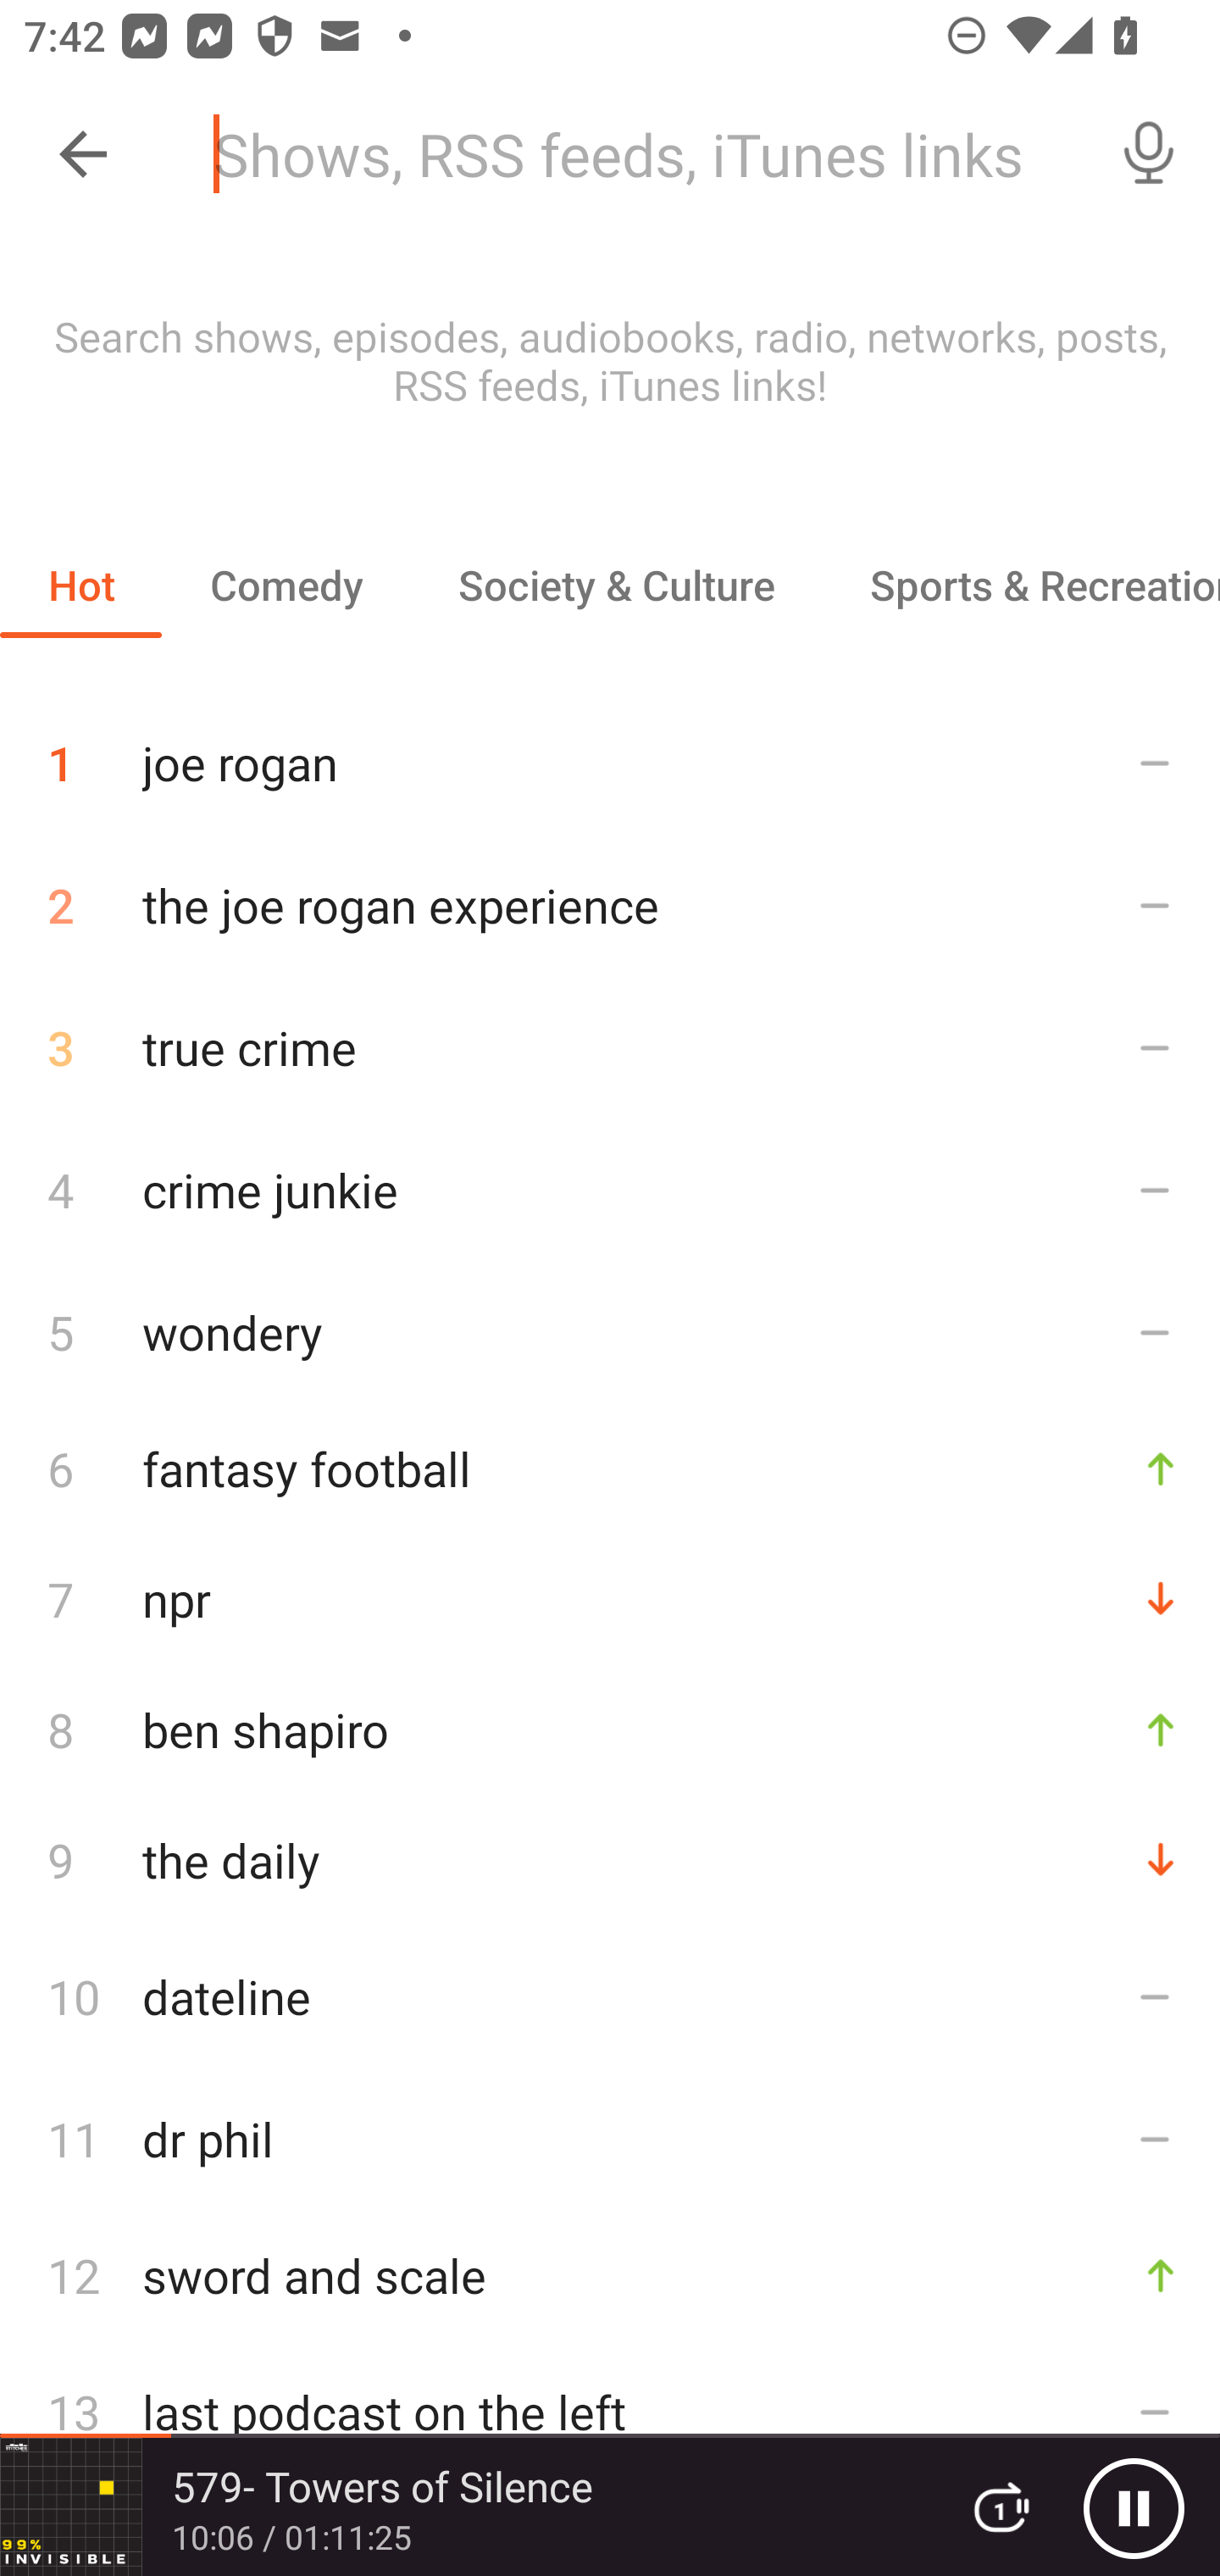 The width and height of the screenshot is (1220, 2576). Describe the element at coordinates (610, 1188) in the screenshot. I see `4 crime junkie` at that location.